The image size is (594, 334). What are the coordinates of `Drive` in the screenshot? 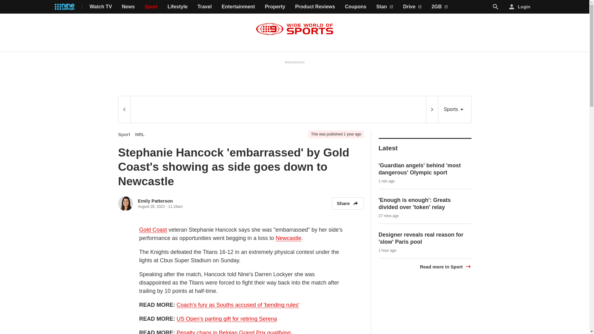 It's located at (412, 7).